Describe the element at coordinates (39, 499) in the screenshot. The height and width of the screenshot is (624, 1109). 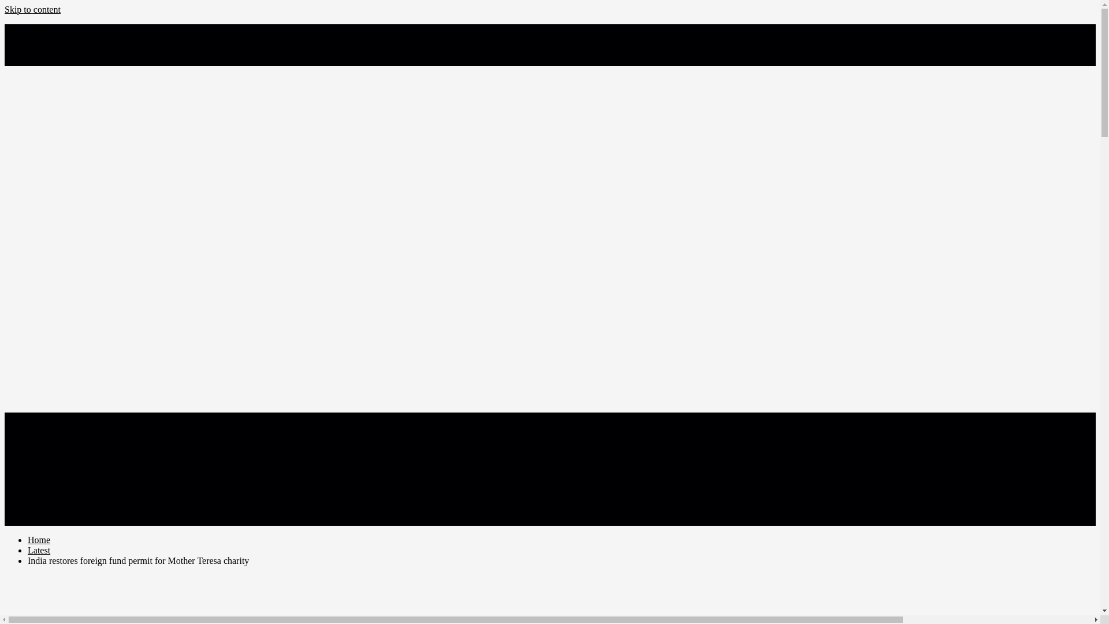
I see `Travel` at that location.